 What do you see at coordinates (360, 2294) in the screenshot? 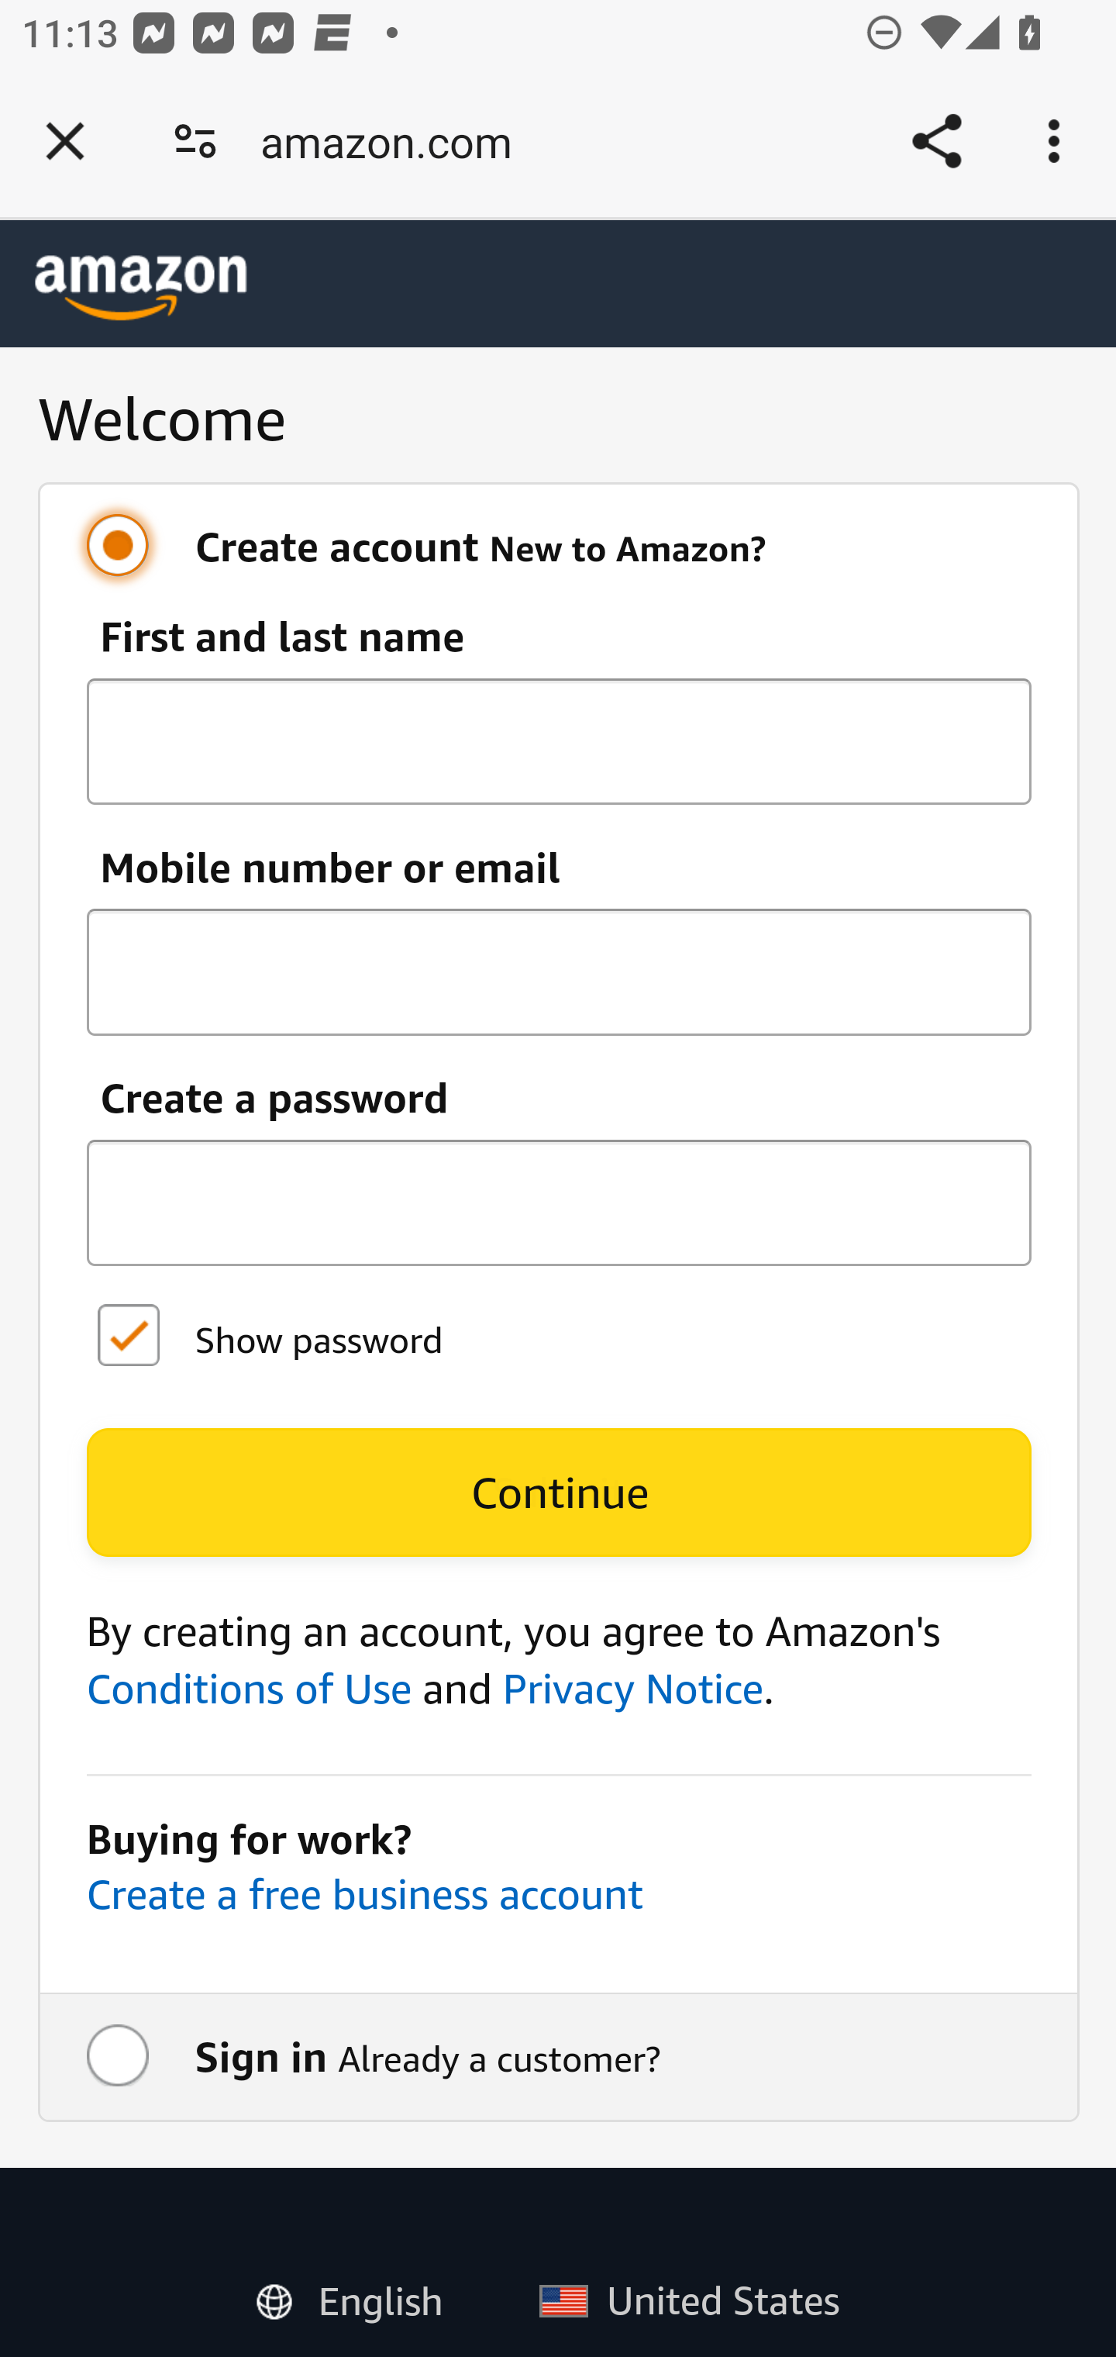
I see `Choose a language for shopping. English` at bounding box center [360, 2294].